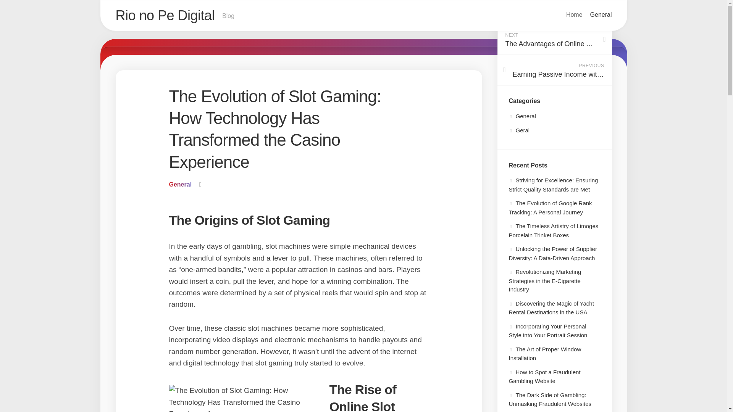  I want to click on The Art of Proper Window Installation, so click(554, 39).